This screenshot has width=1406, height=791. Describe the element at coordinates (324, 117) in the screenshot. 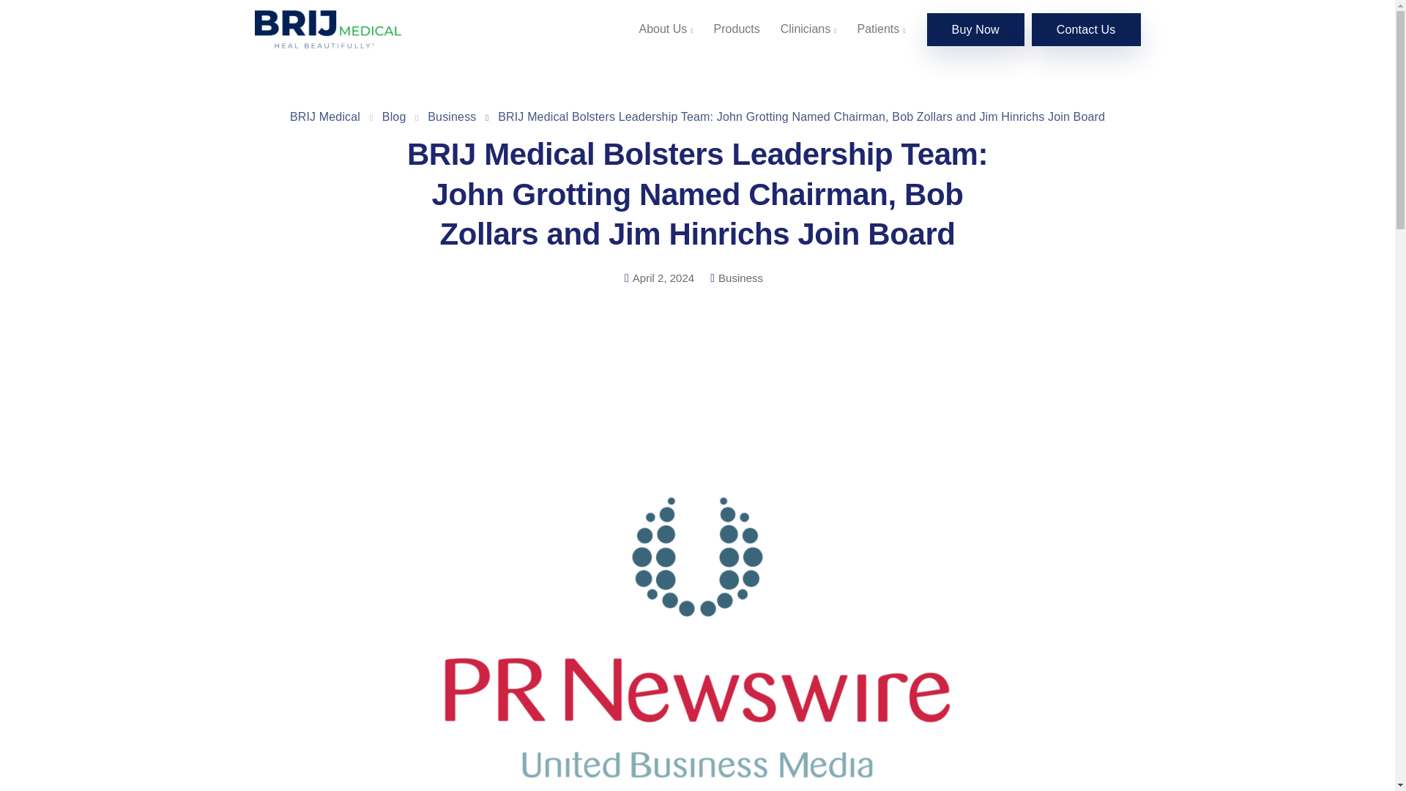

I see `Go to BRIJ Medical.` at that location.